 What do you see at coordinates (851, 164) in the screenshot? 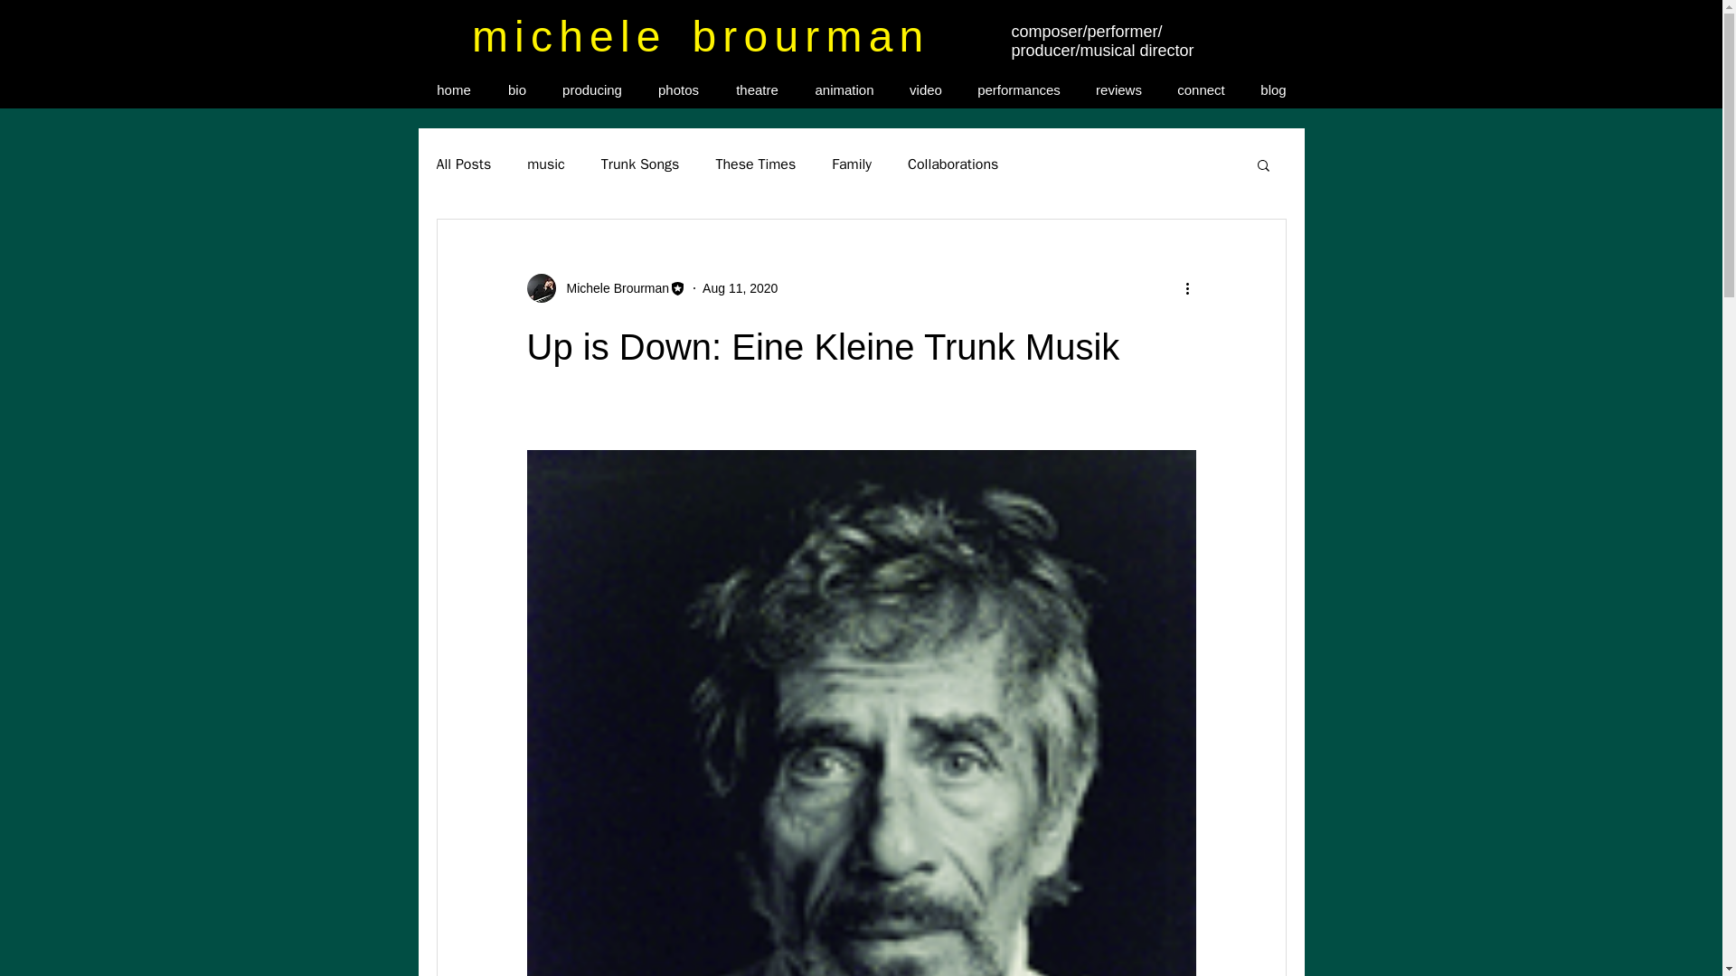
I see `Family` at bounding box center [851, 164].